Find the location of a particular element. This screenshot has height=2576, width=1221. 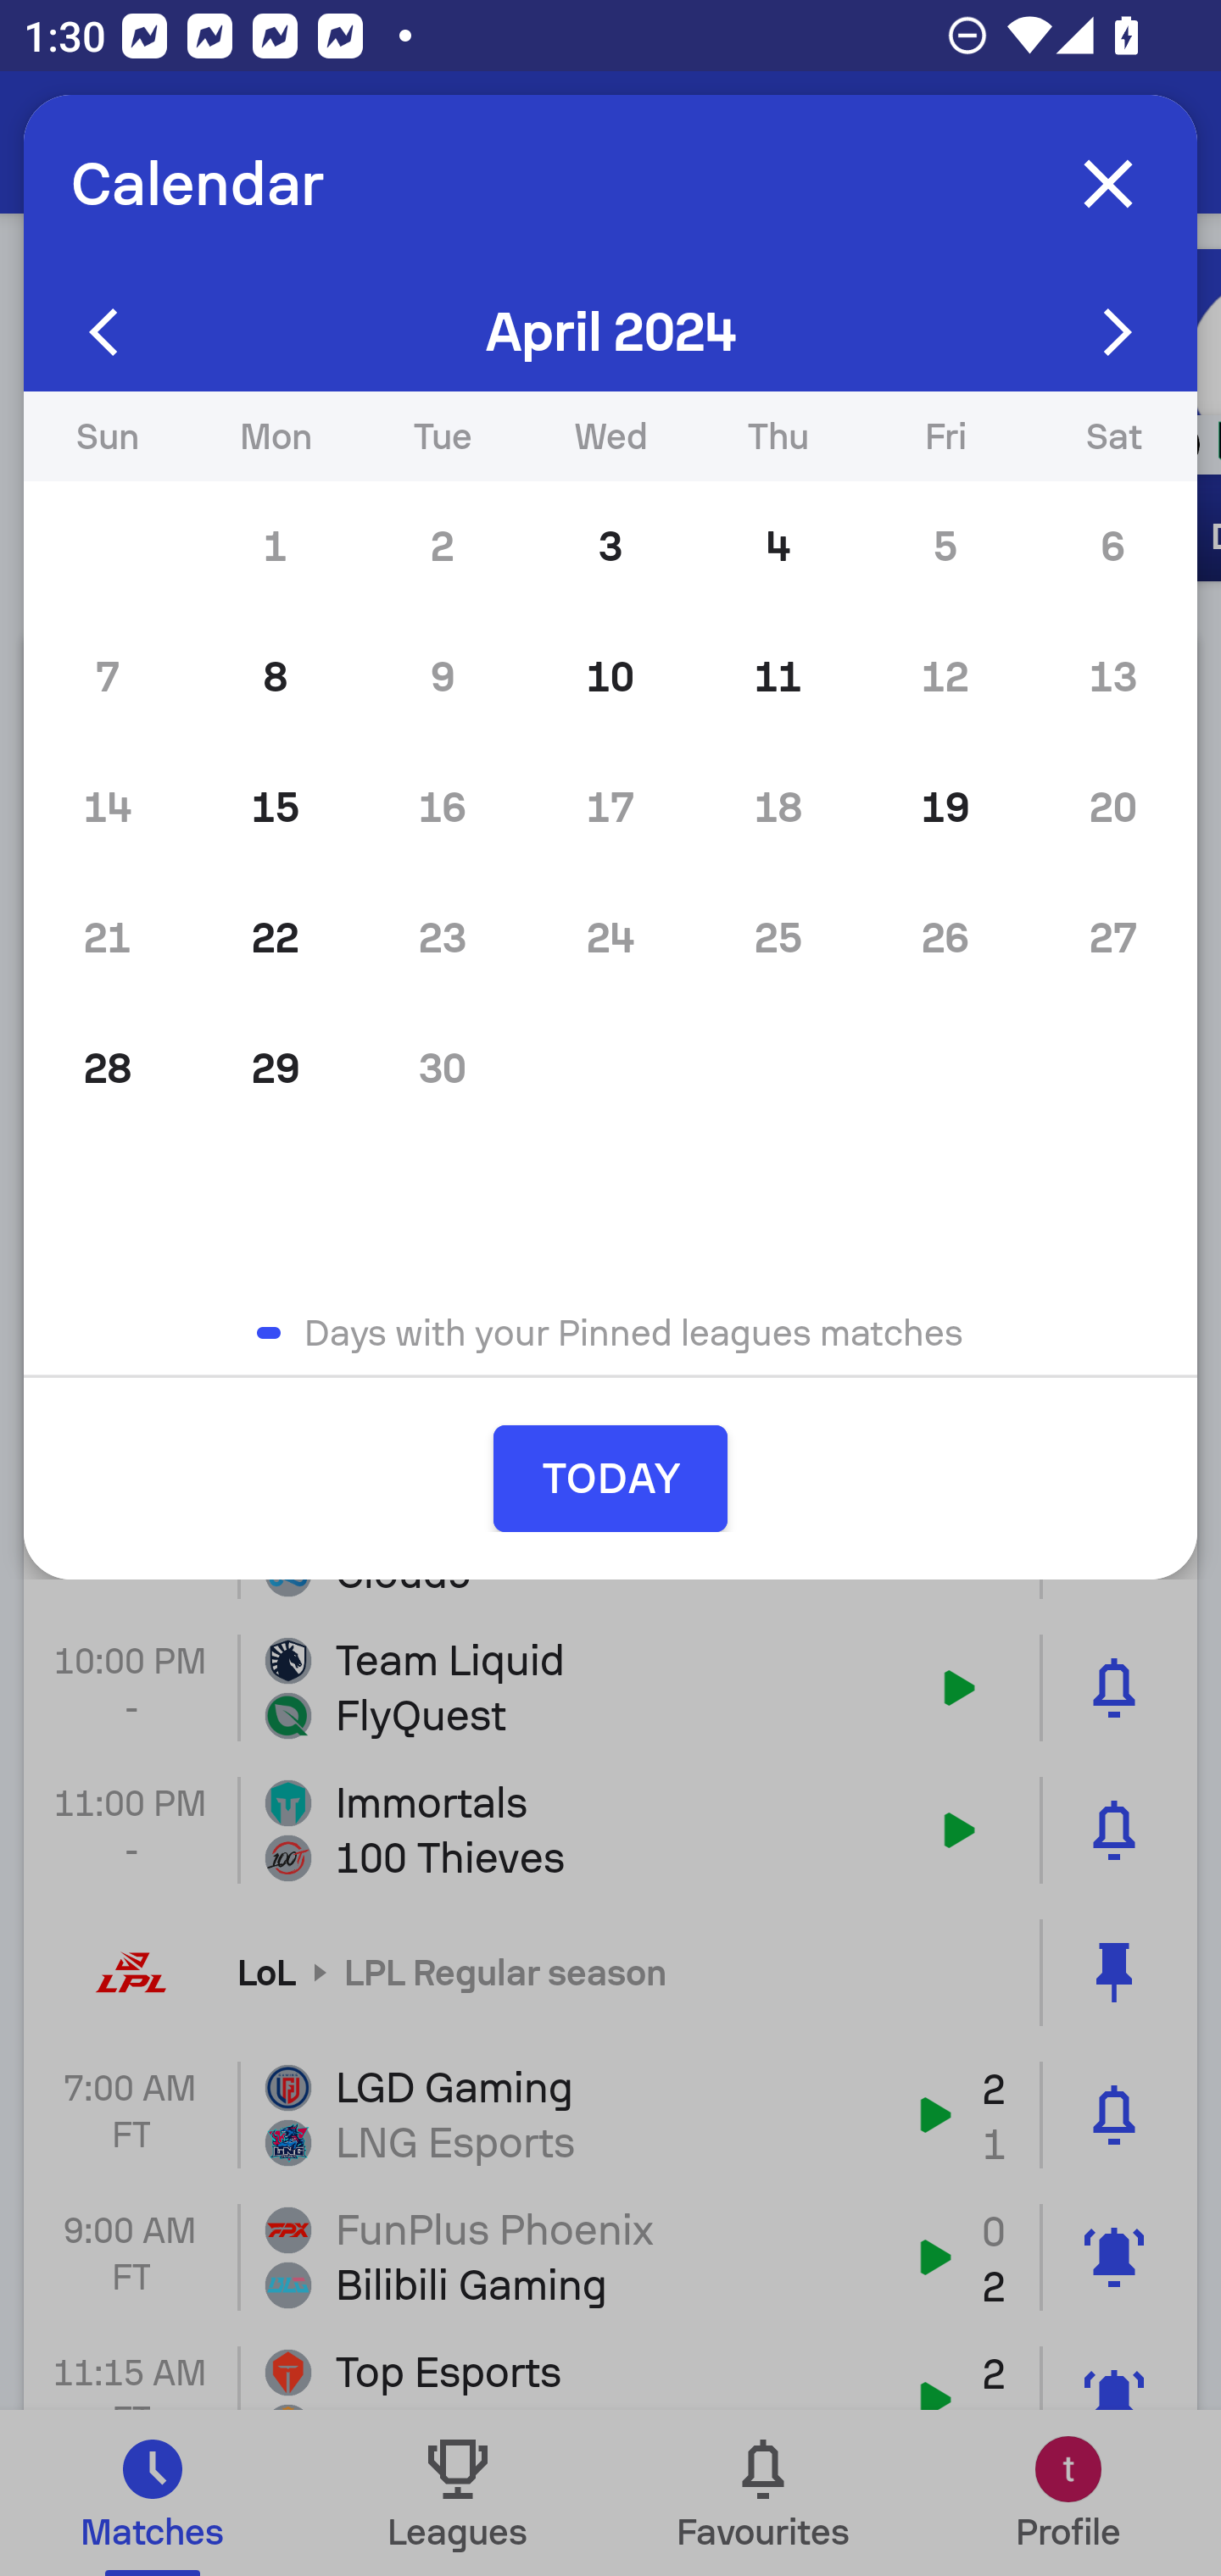

16 is located at coordinates (443, 807).